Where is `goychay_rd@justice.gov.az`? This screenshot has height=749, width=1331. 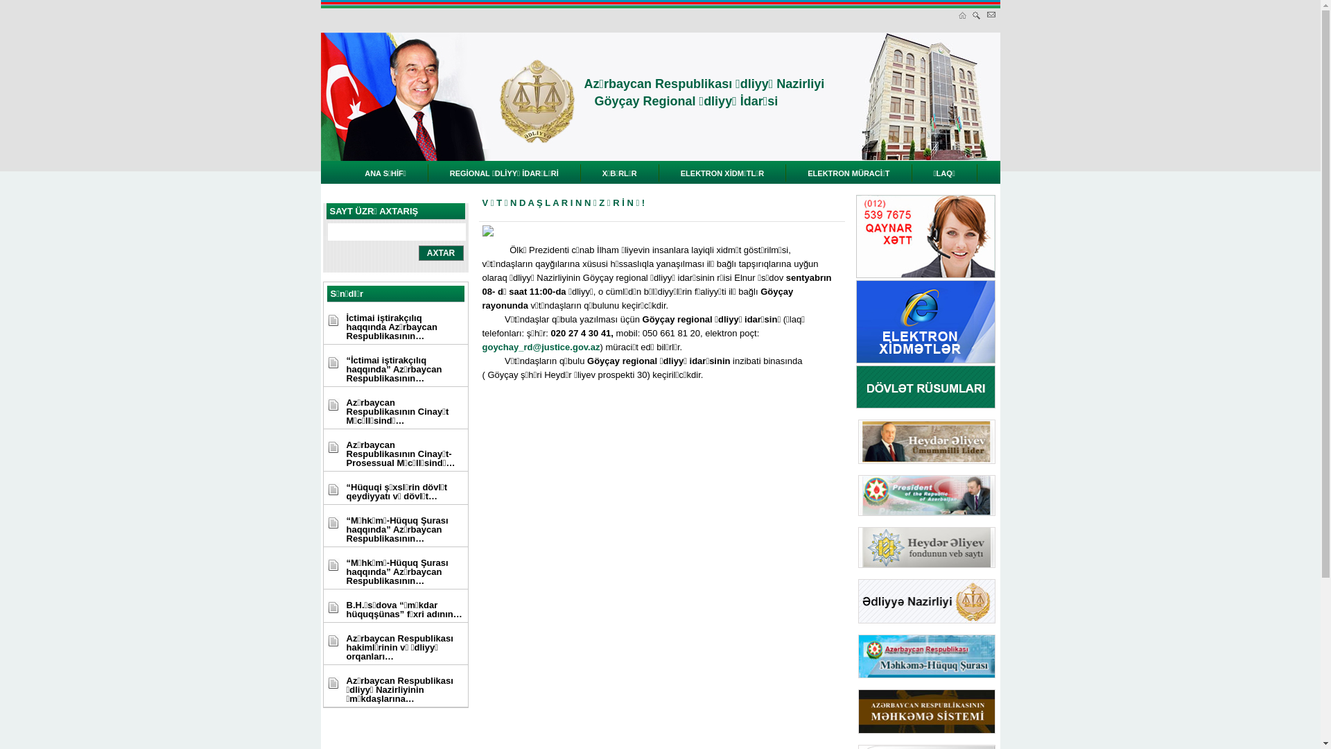 goychay_rd@justice.gov.az is located at coordinates (541, 347).